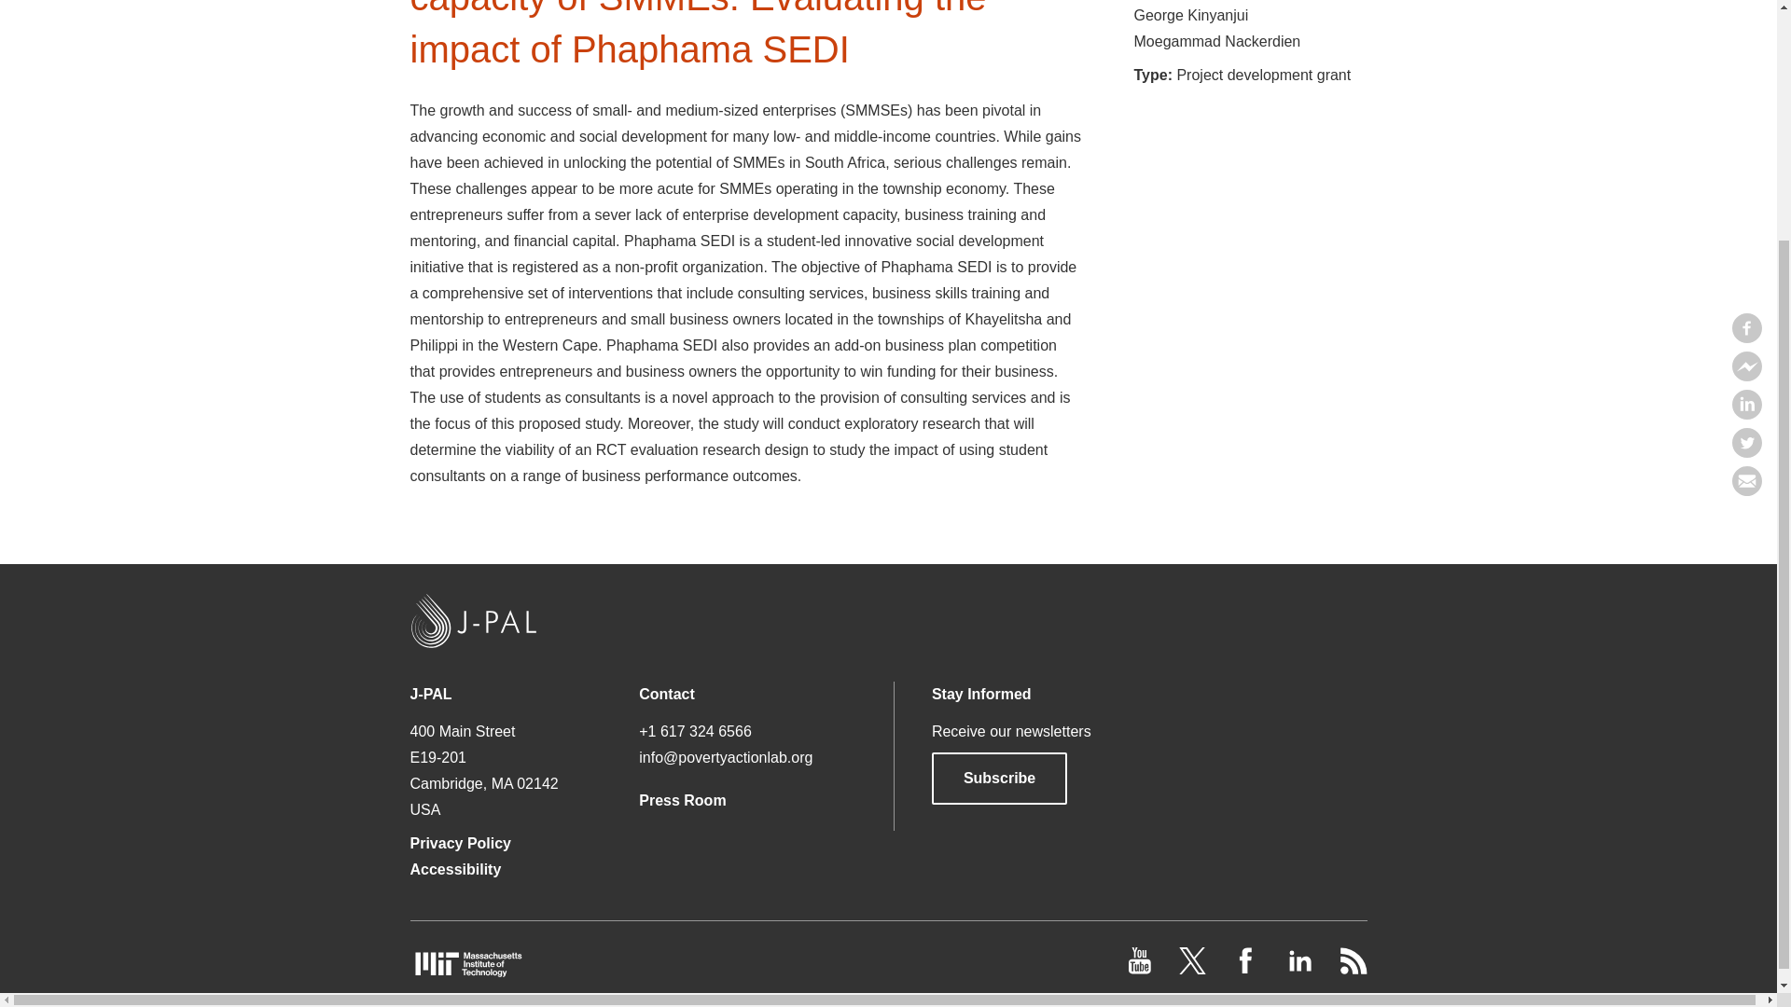 The image size is (1791, 1007). What do you see at coordinates (1746, 28) in the screenshot?
I see `Facebook` at bounding box center [1746, 28].